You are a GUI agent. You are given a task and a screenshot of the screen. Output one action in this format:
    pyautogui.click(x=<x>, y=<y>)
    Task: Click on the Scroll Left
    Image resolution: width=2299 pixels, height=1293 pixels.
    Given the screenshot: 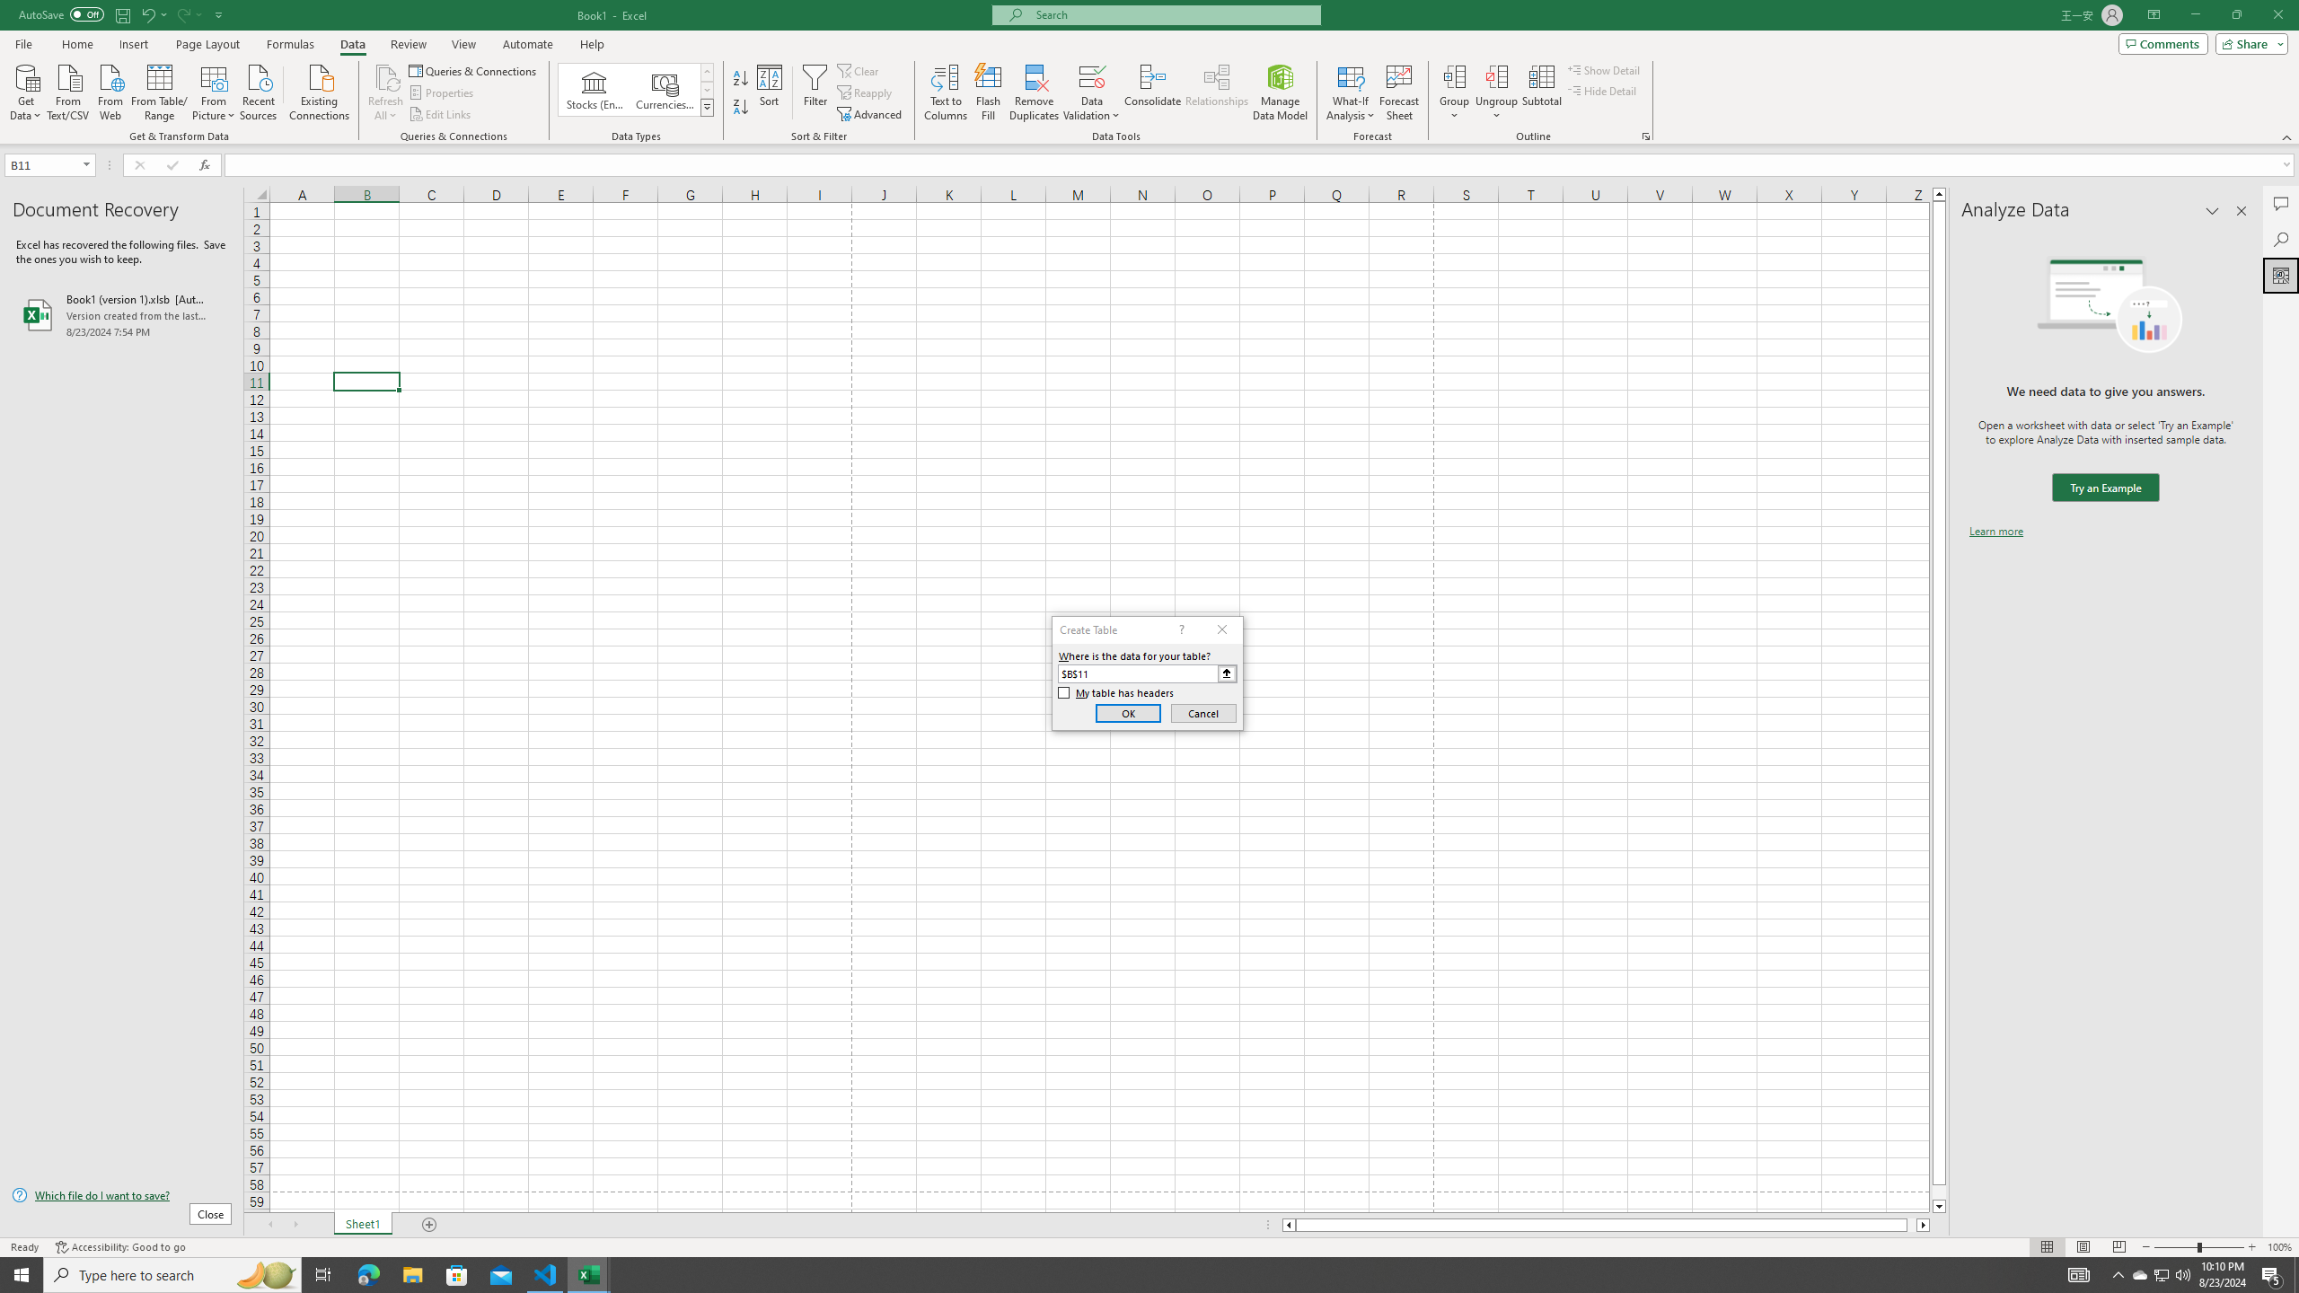 What is the action you would take?
    pyautogui.click(x=269, y=1225)
    